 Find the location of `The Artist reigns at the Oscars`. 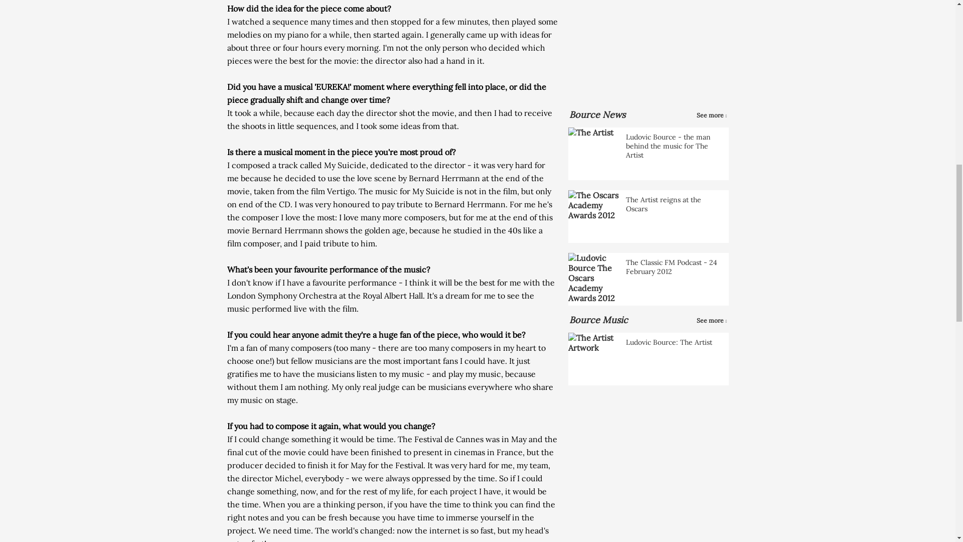

The Artist reigns at the Oscars is located at coordinates (648, 216).